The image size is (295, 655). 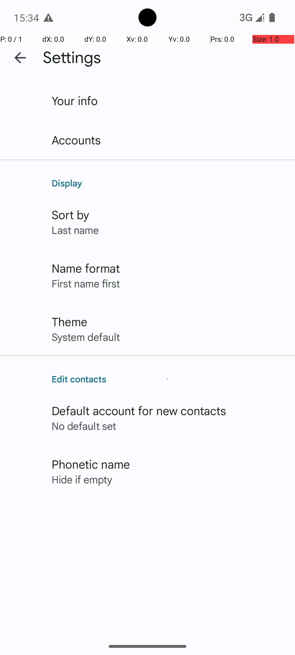 I want to click on Your info, so click(x=75, y=100).